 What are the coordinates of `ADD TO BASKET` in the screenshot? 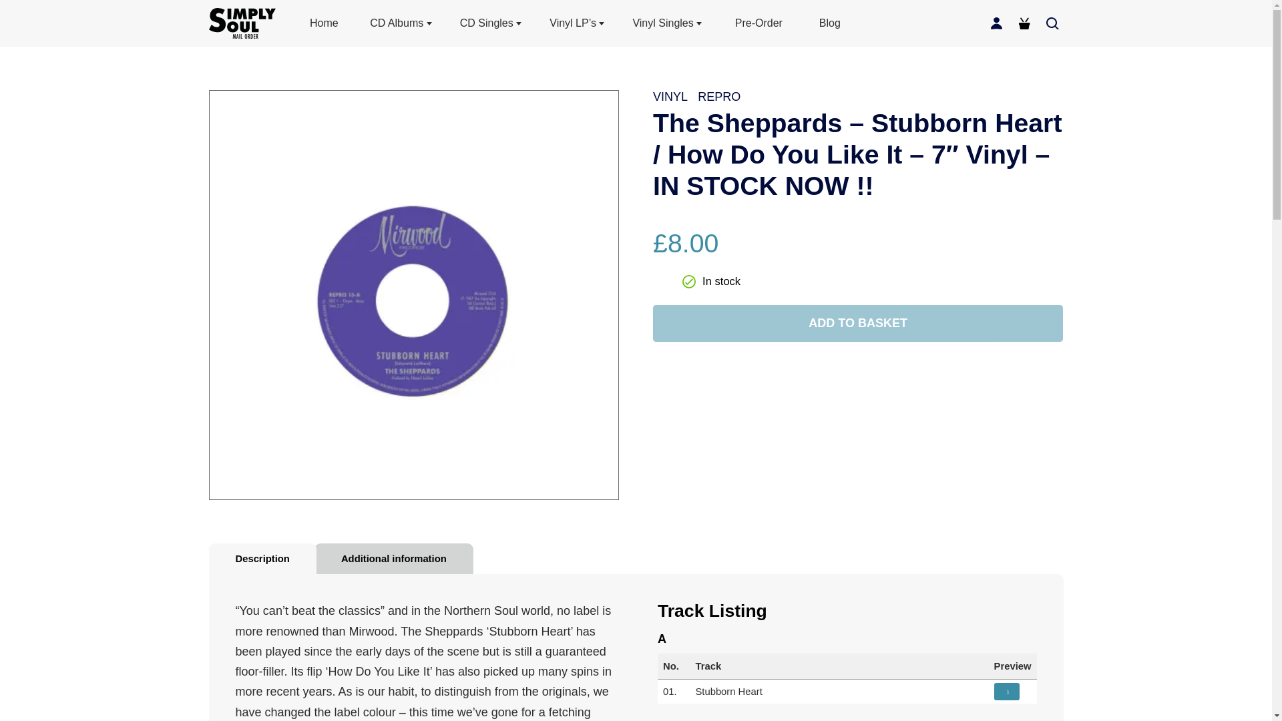 It's located at (857, 323).